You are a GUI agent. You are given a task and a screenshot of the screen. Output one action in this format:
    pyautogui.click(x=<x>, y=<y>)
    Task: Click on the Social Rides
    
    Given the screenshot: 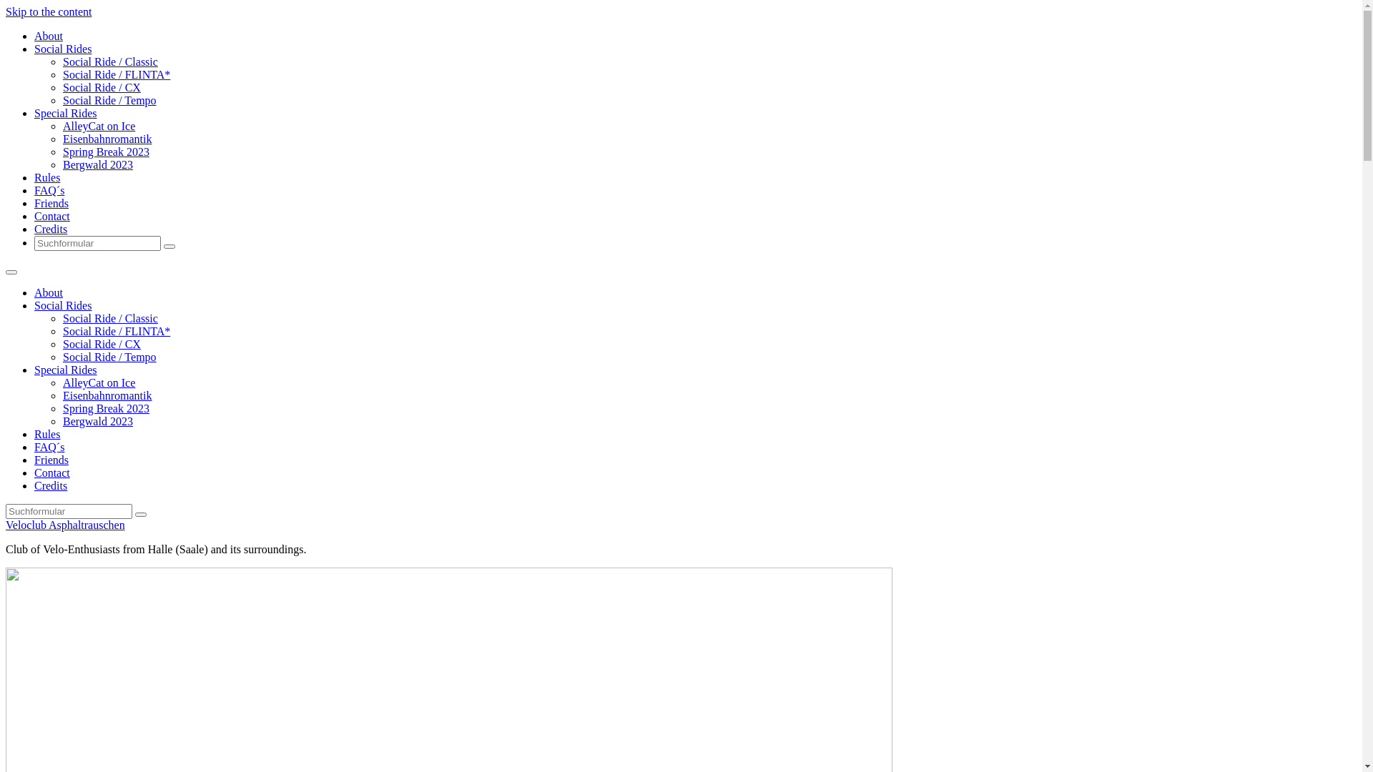 What is the action you would take?
    pyautogui.click(x=63, y=49)
    